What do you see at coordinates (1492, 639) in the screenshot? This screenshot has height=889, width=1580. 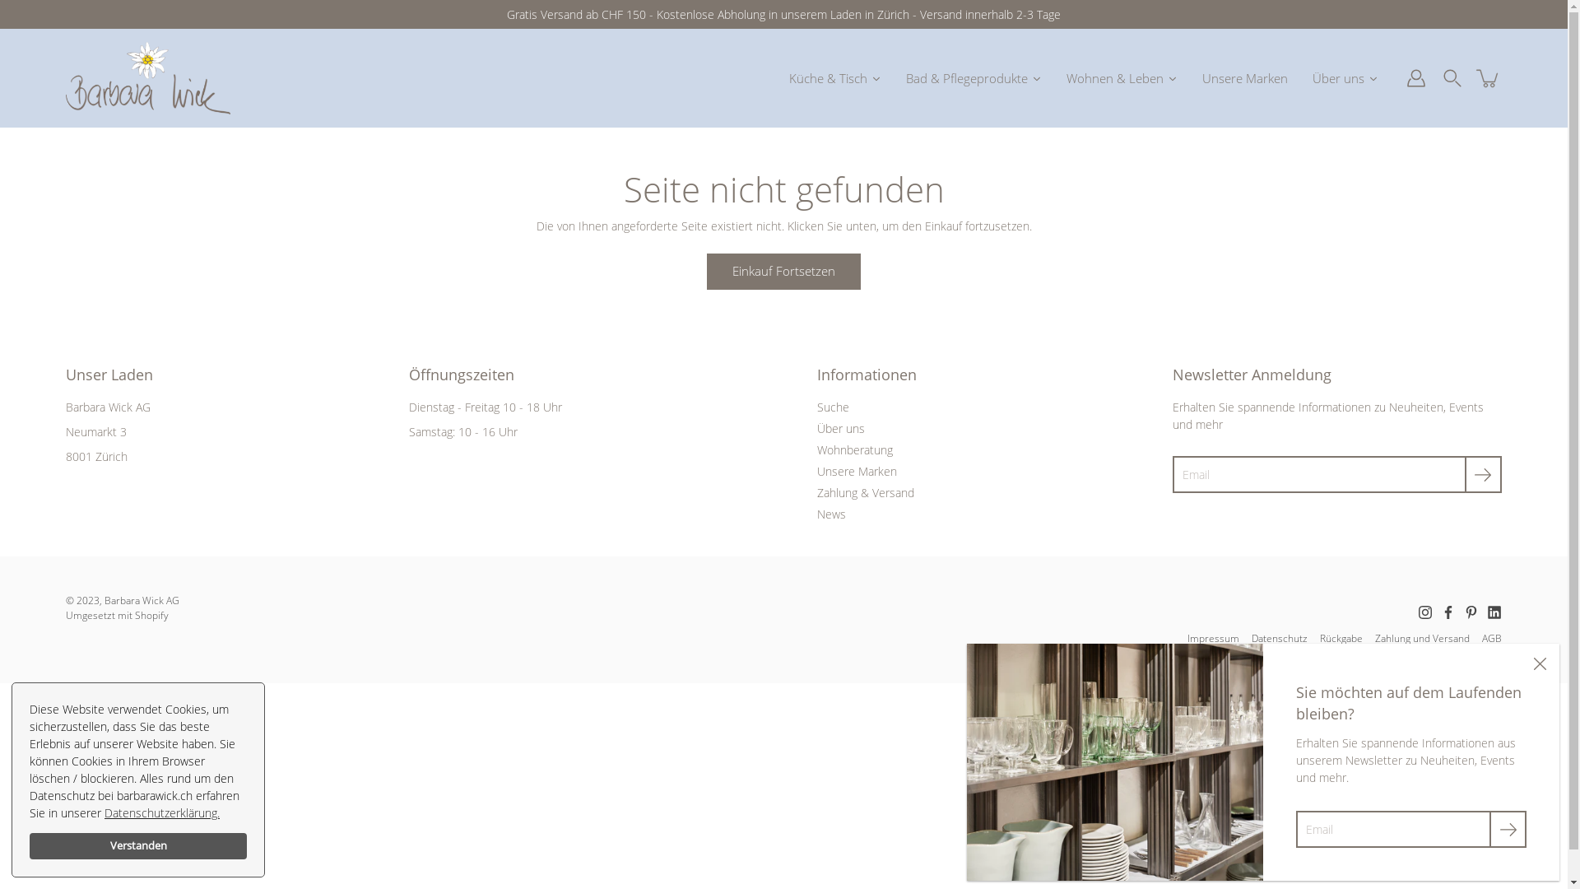 I see `AGB` at bounding box center [1492, 639].